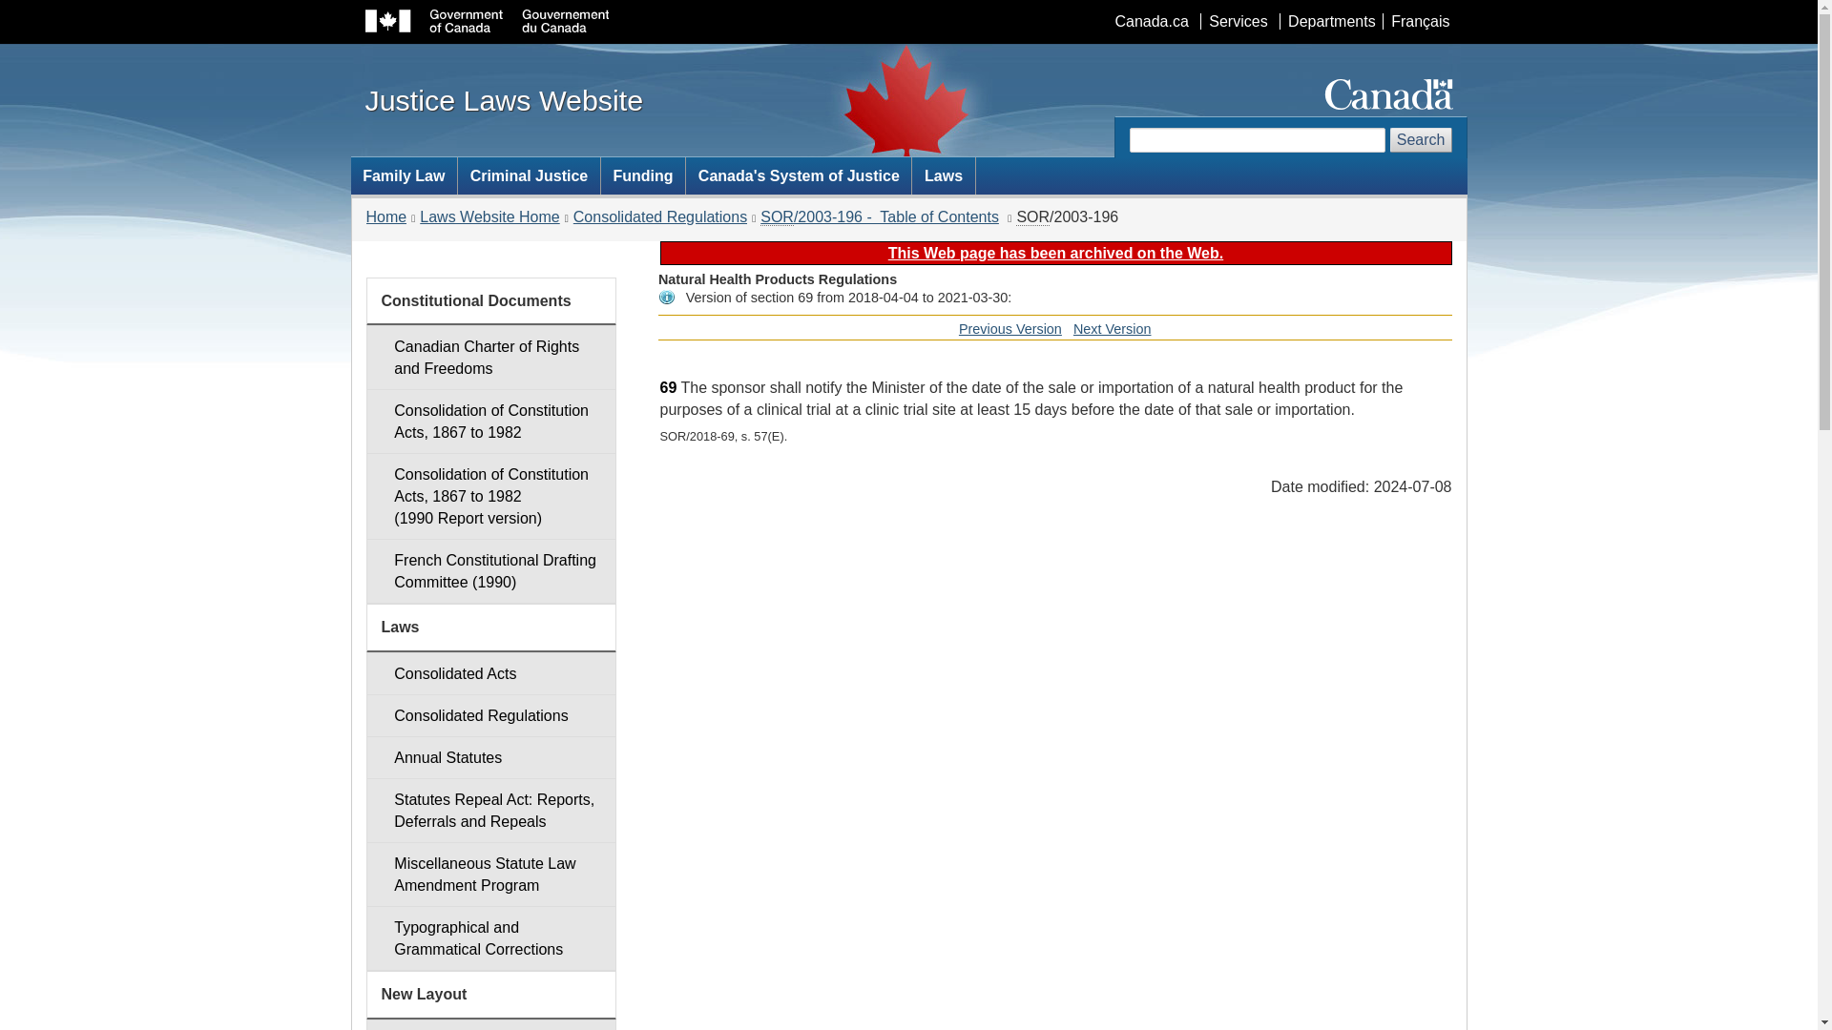  I want to click on Search, so click(1422, 139).